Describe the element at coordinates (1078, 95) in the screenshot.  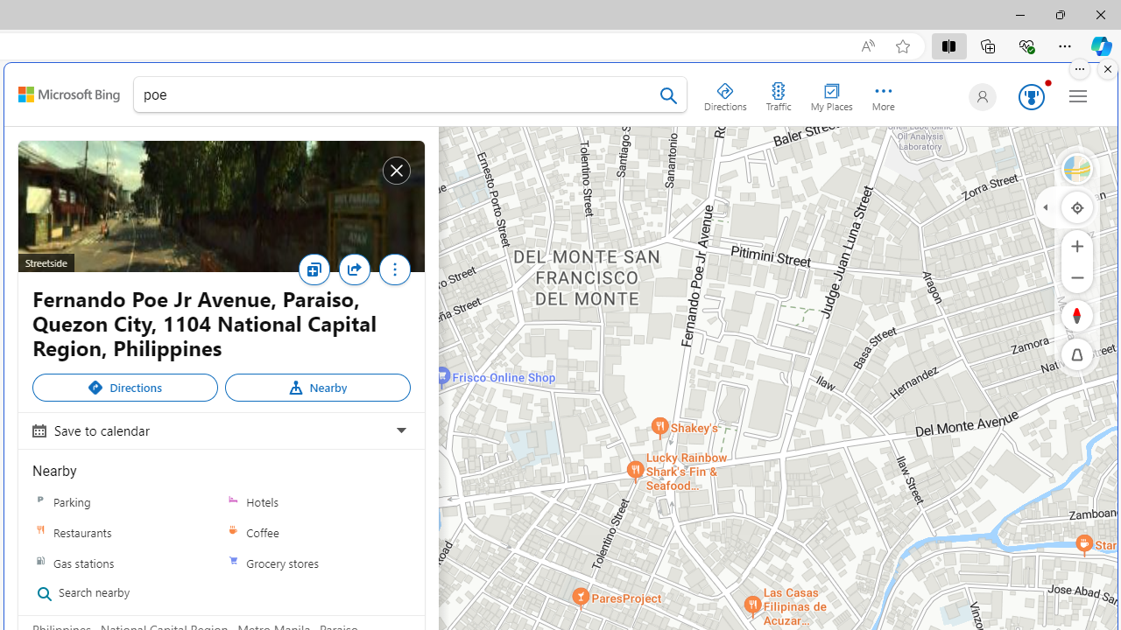
I see `Settings and quick links` at that location.